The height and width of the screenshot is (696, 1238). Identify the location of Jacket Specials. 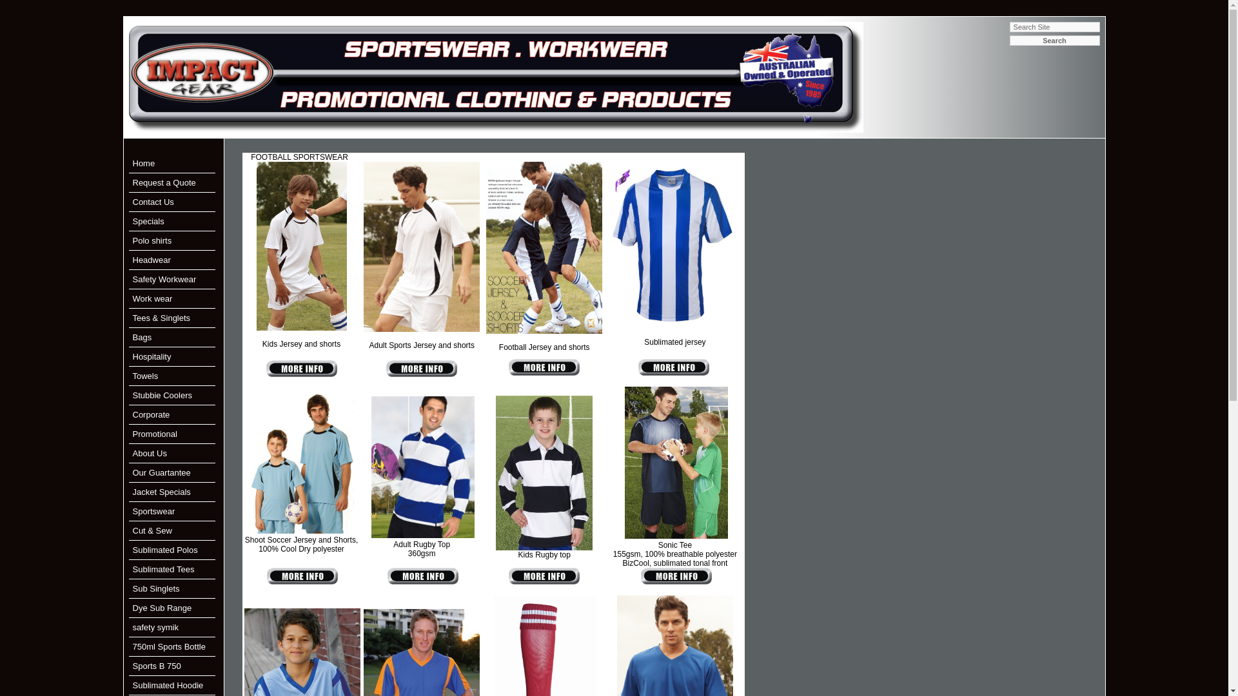
(162, 492).